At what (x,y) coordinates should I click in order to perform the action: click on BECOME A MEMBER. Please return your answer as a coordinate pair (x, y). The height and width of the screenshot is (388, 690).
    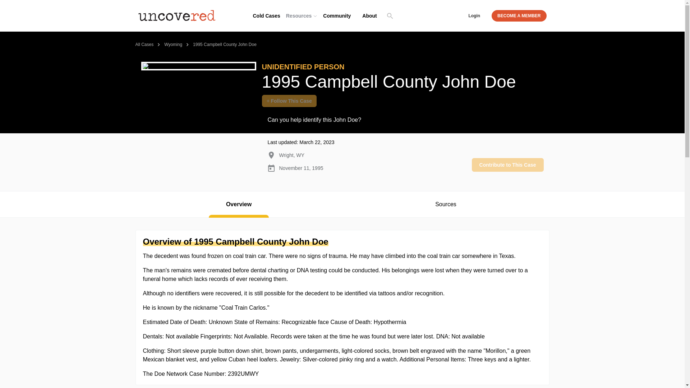
    Looking at the image, I should click on (519, 16).